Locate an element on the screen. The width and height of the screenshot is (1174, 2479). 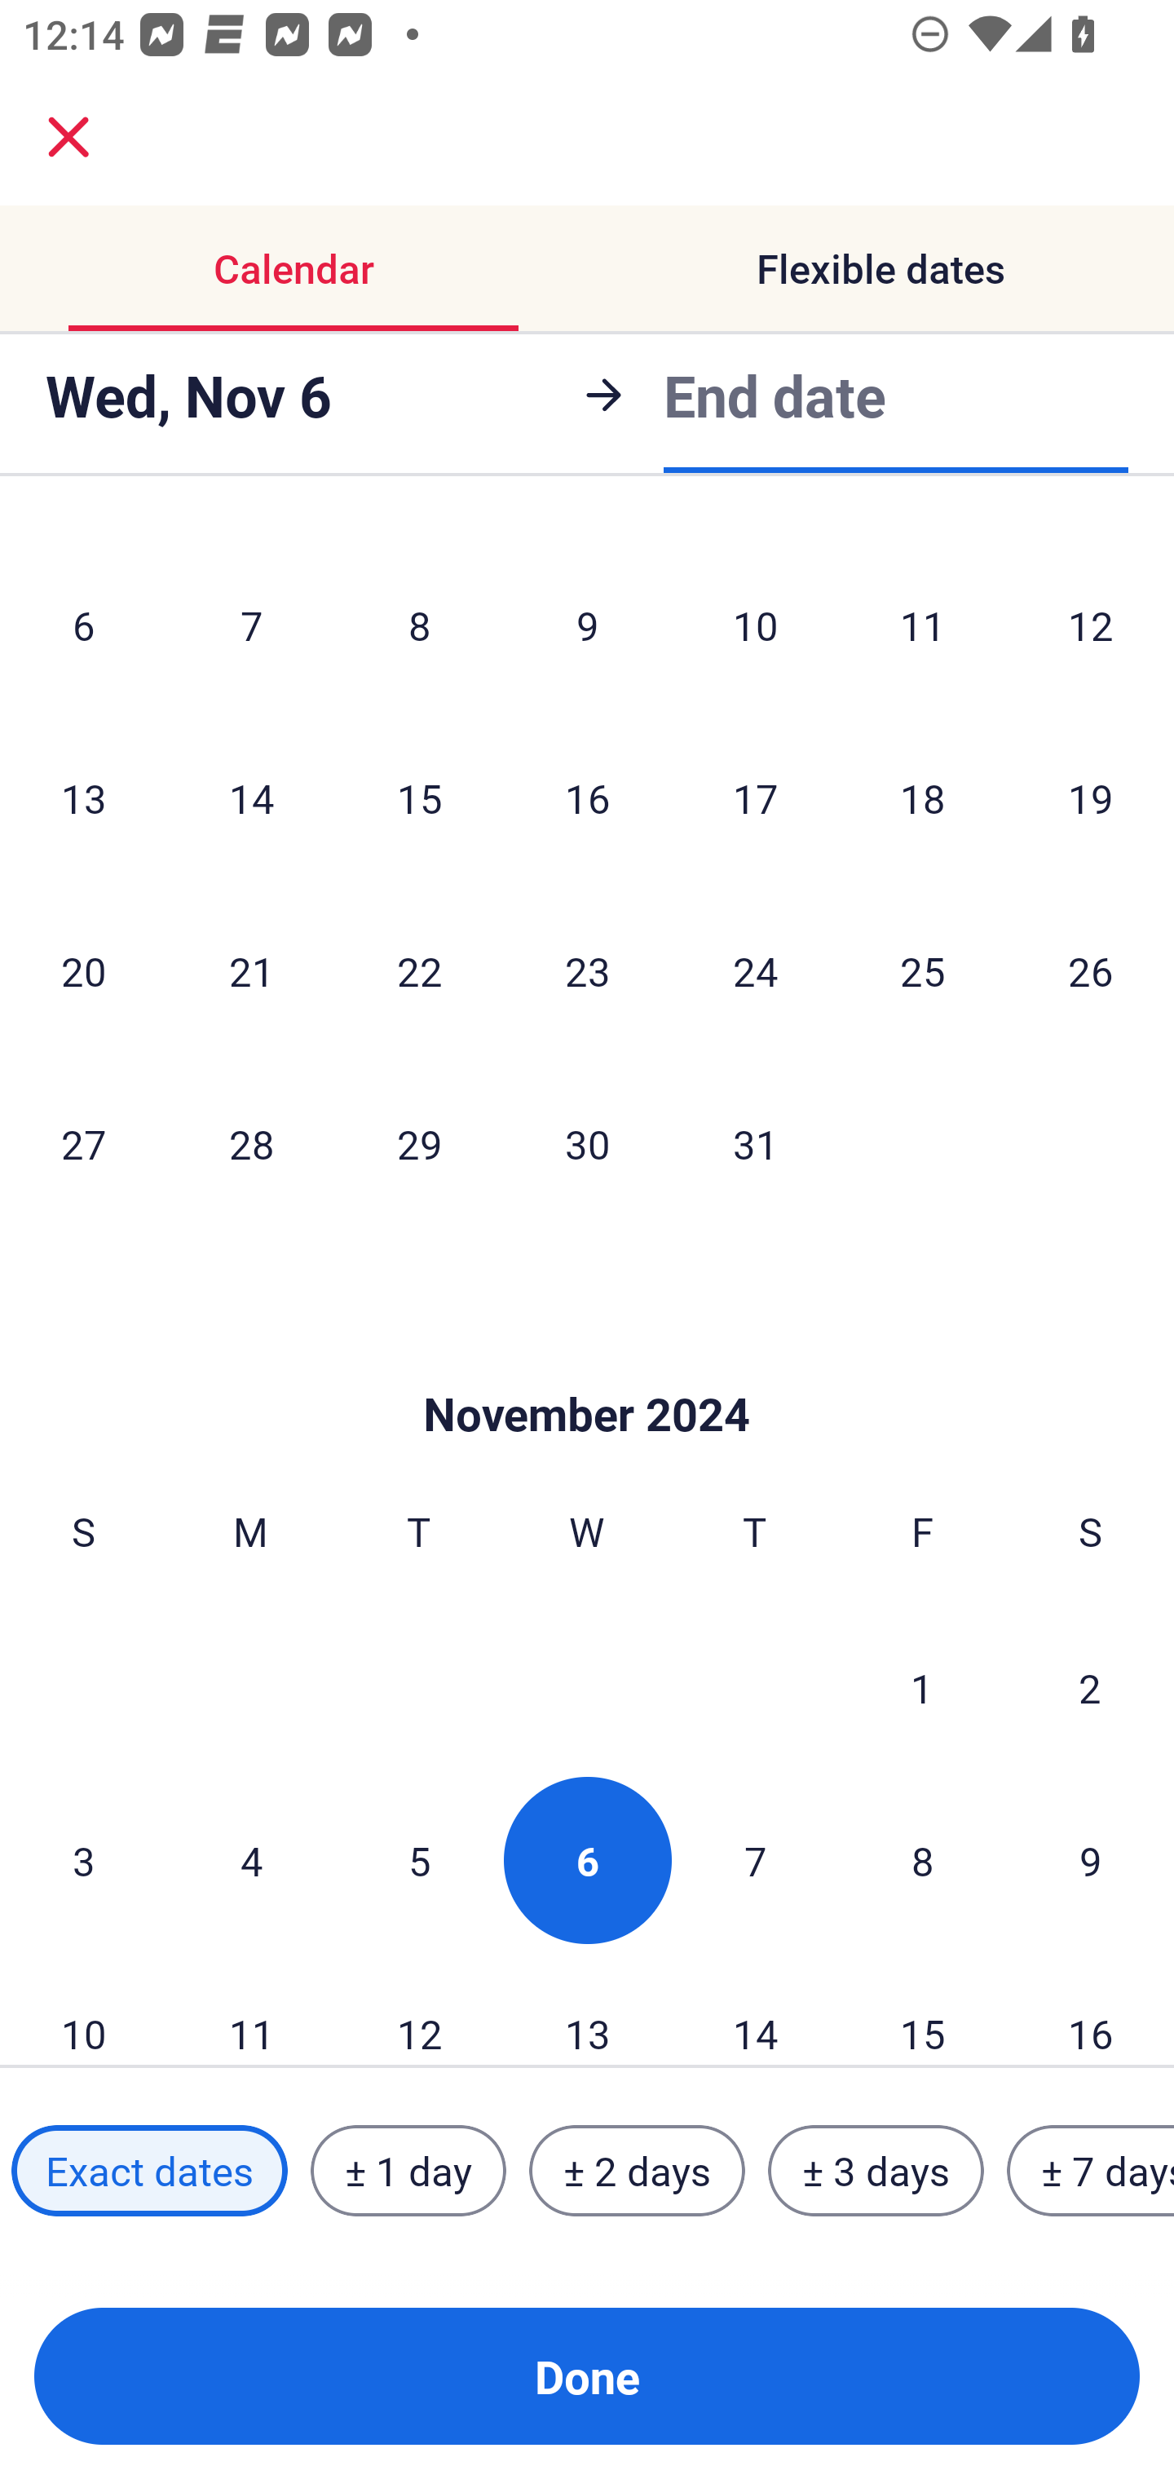
22 Tuesday, October 22, 2024 is located at coordinates (419, 970).